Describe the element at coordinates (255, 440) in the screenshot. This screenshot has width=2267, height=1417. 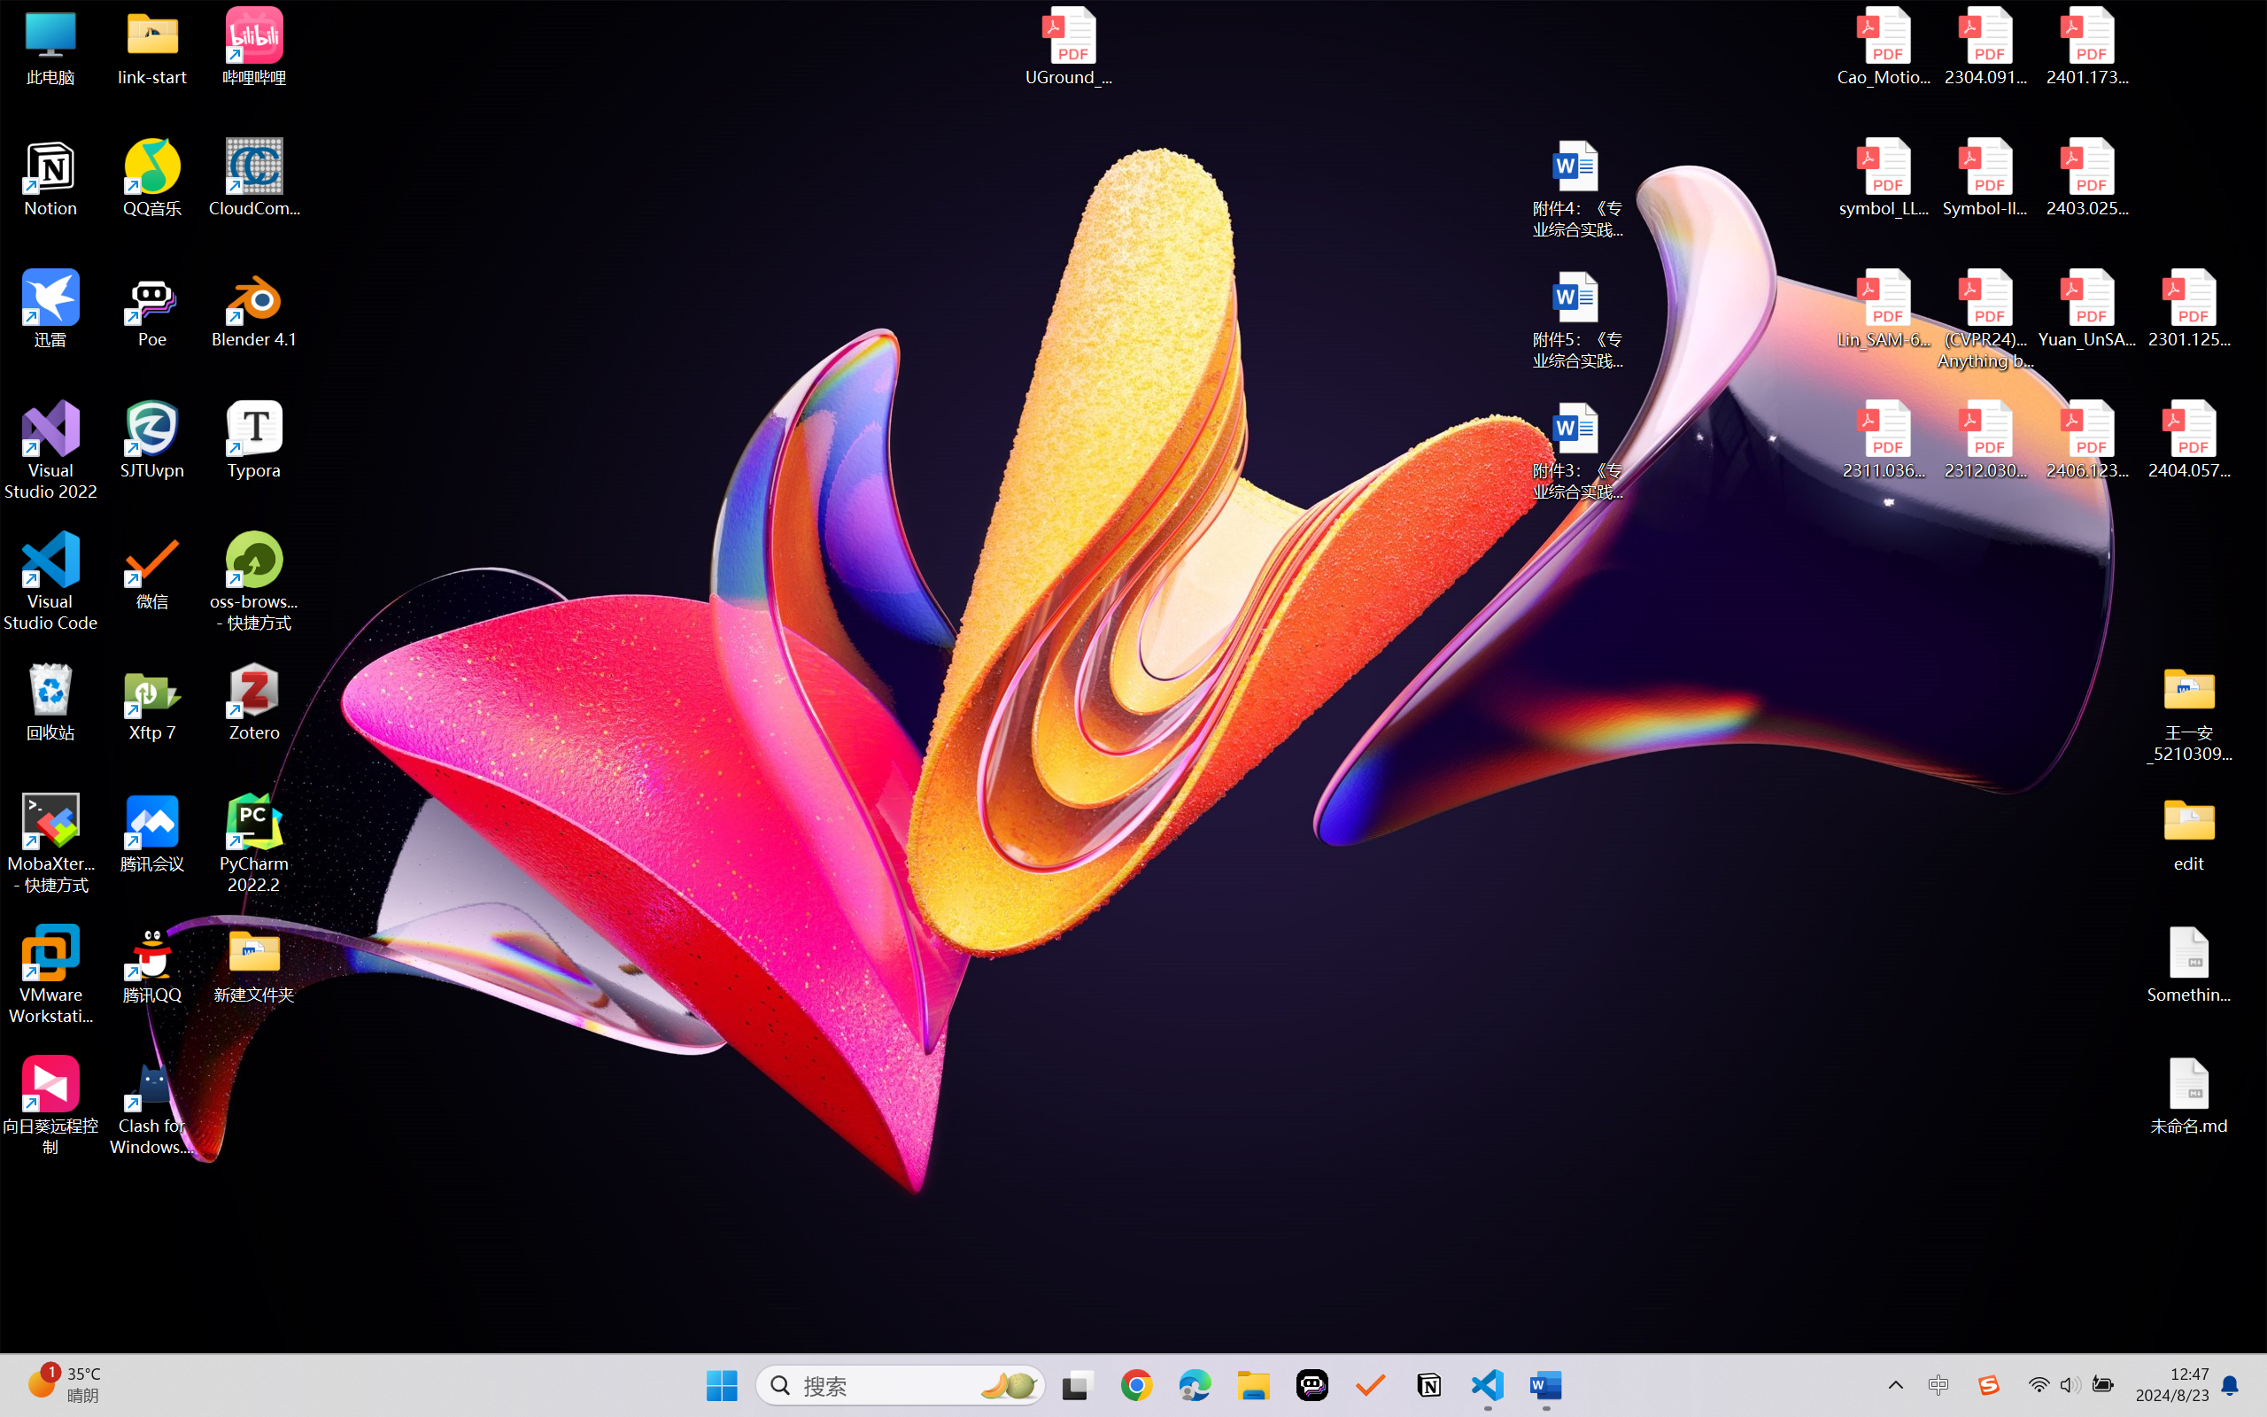
I see `Typora` at that location.